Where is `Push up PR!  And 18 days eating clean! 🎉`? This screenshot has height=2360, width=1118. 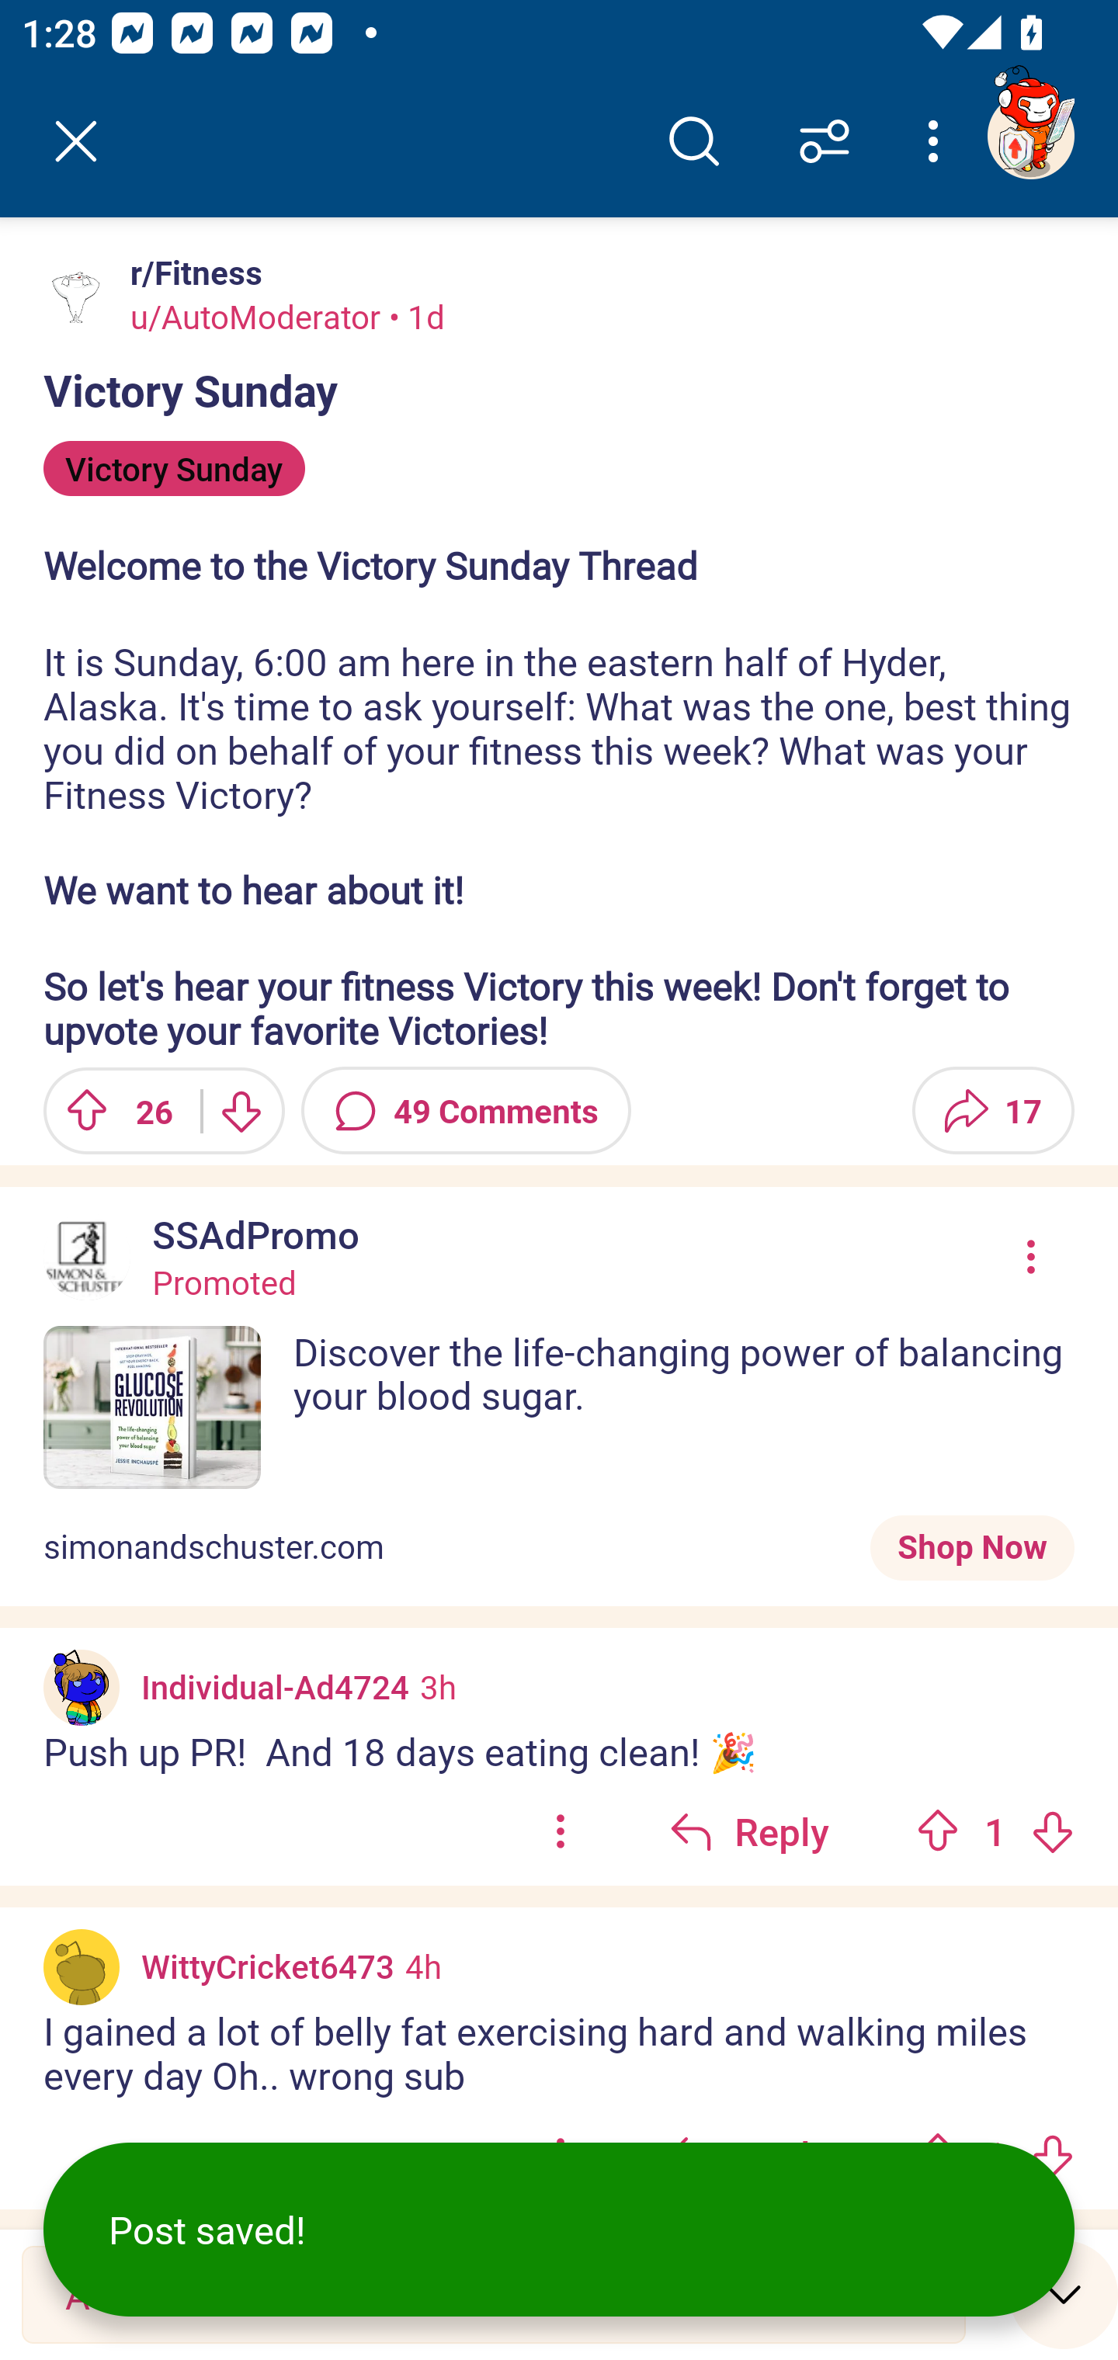
Push up PR!  And 18 days eating clean! 🎉 is located at coordinates (559, 1751).